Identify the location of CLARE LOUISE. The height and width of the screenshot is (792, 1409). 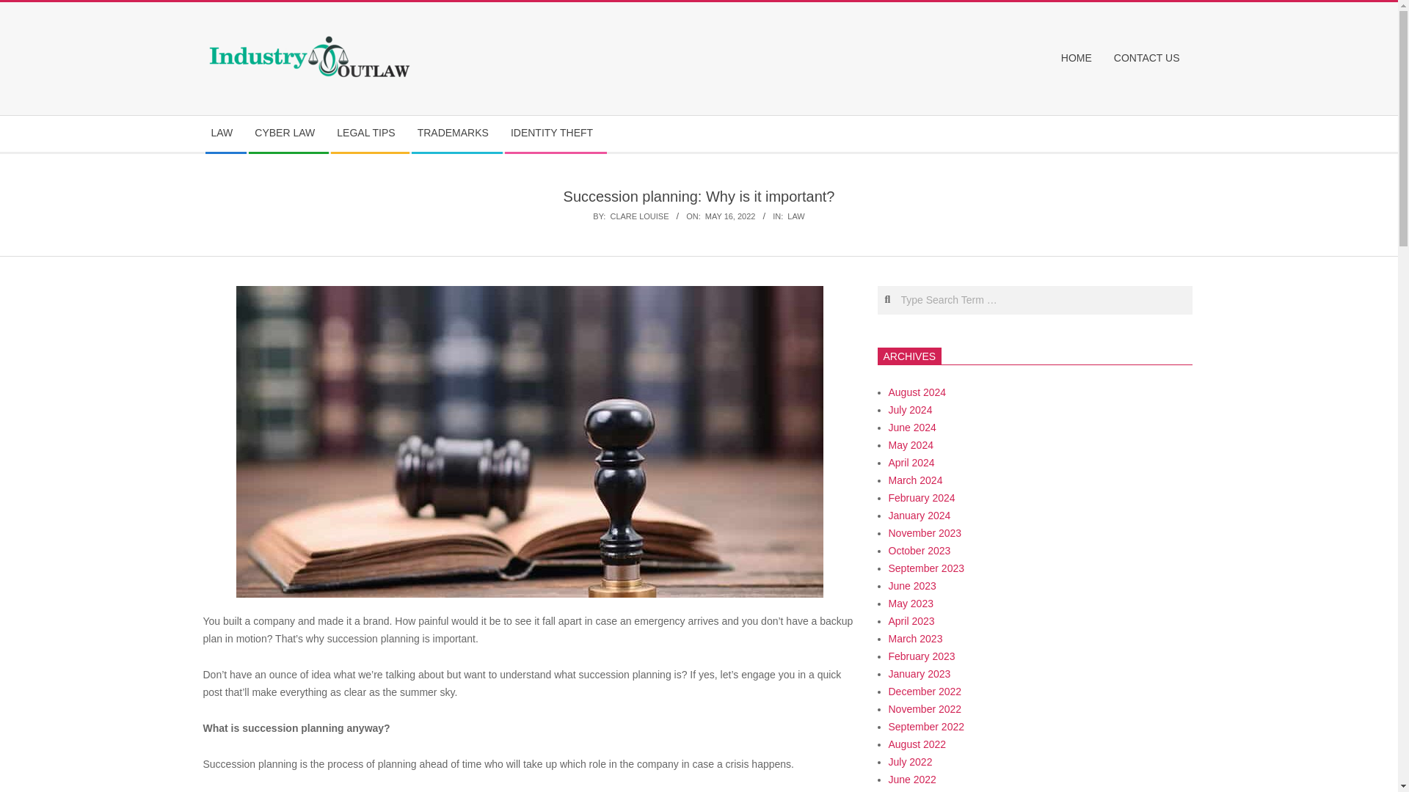
(638, 216).